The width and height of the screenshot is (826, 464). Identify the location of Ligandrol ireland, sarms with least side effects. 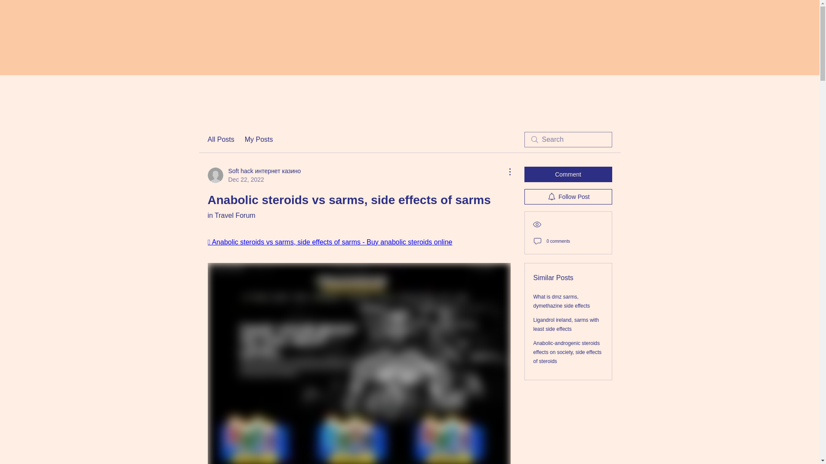
(566, 324).